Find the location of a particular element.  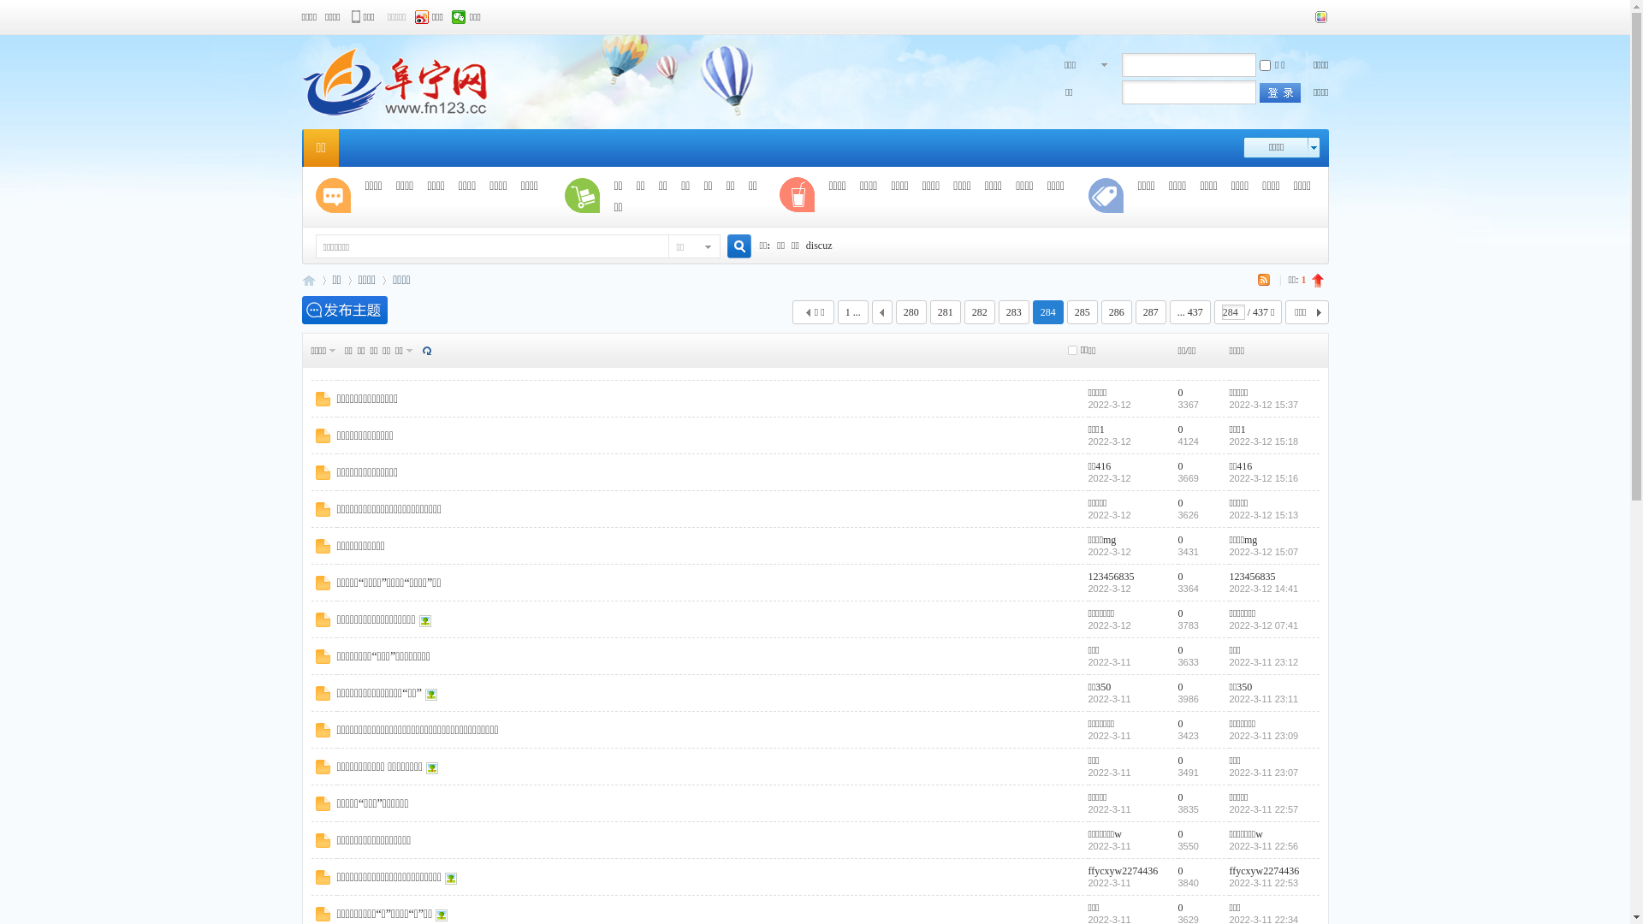

RSS is located at coordinates (1266, 280).